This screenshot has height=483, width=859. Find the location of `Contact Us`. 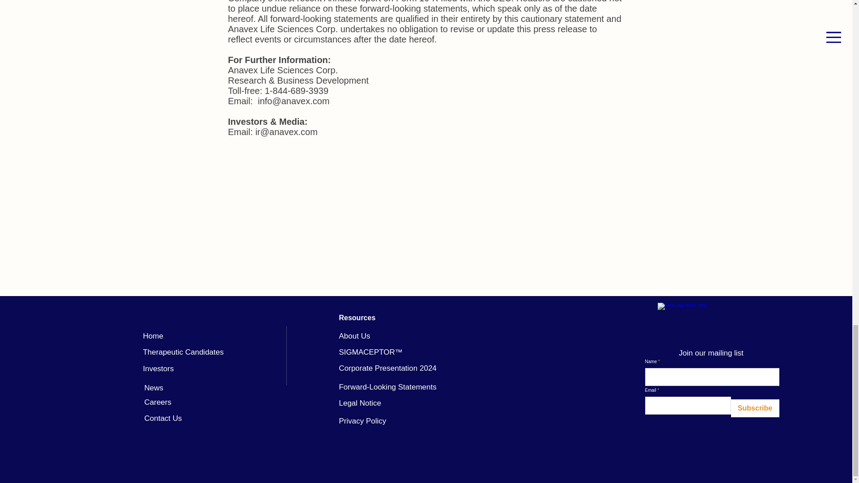

Contact Us is located at coordinates (163, 418).